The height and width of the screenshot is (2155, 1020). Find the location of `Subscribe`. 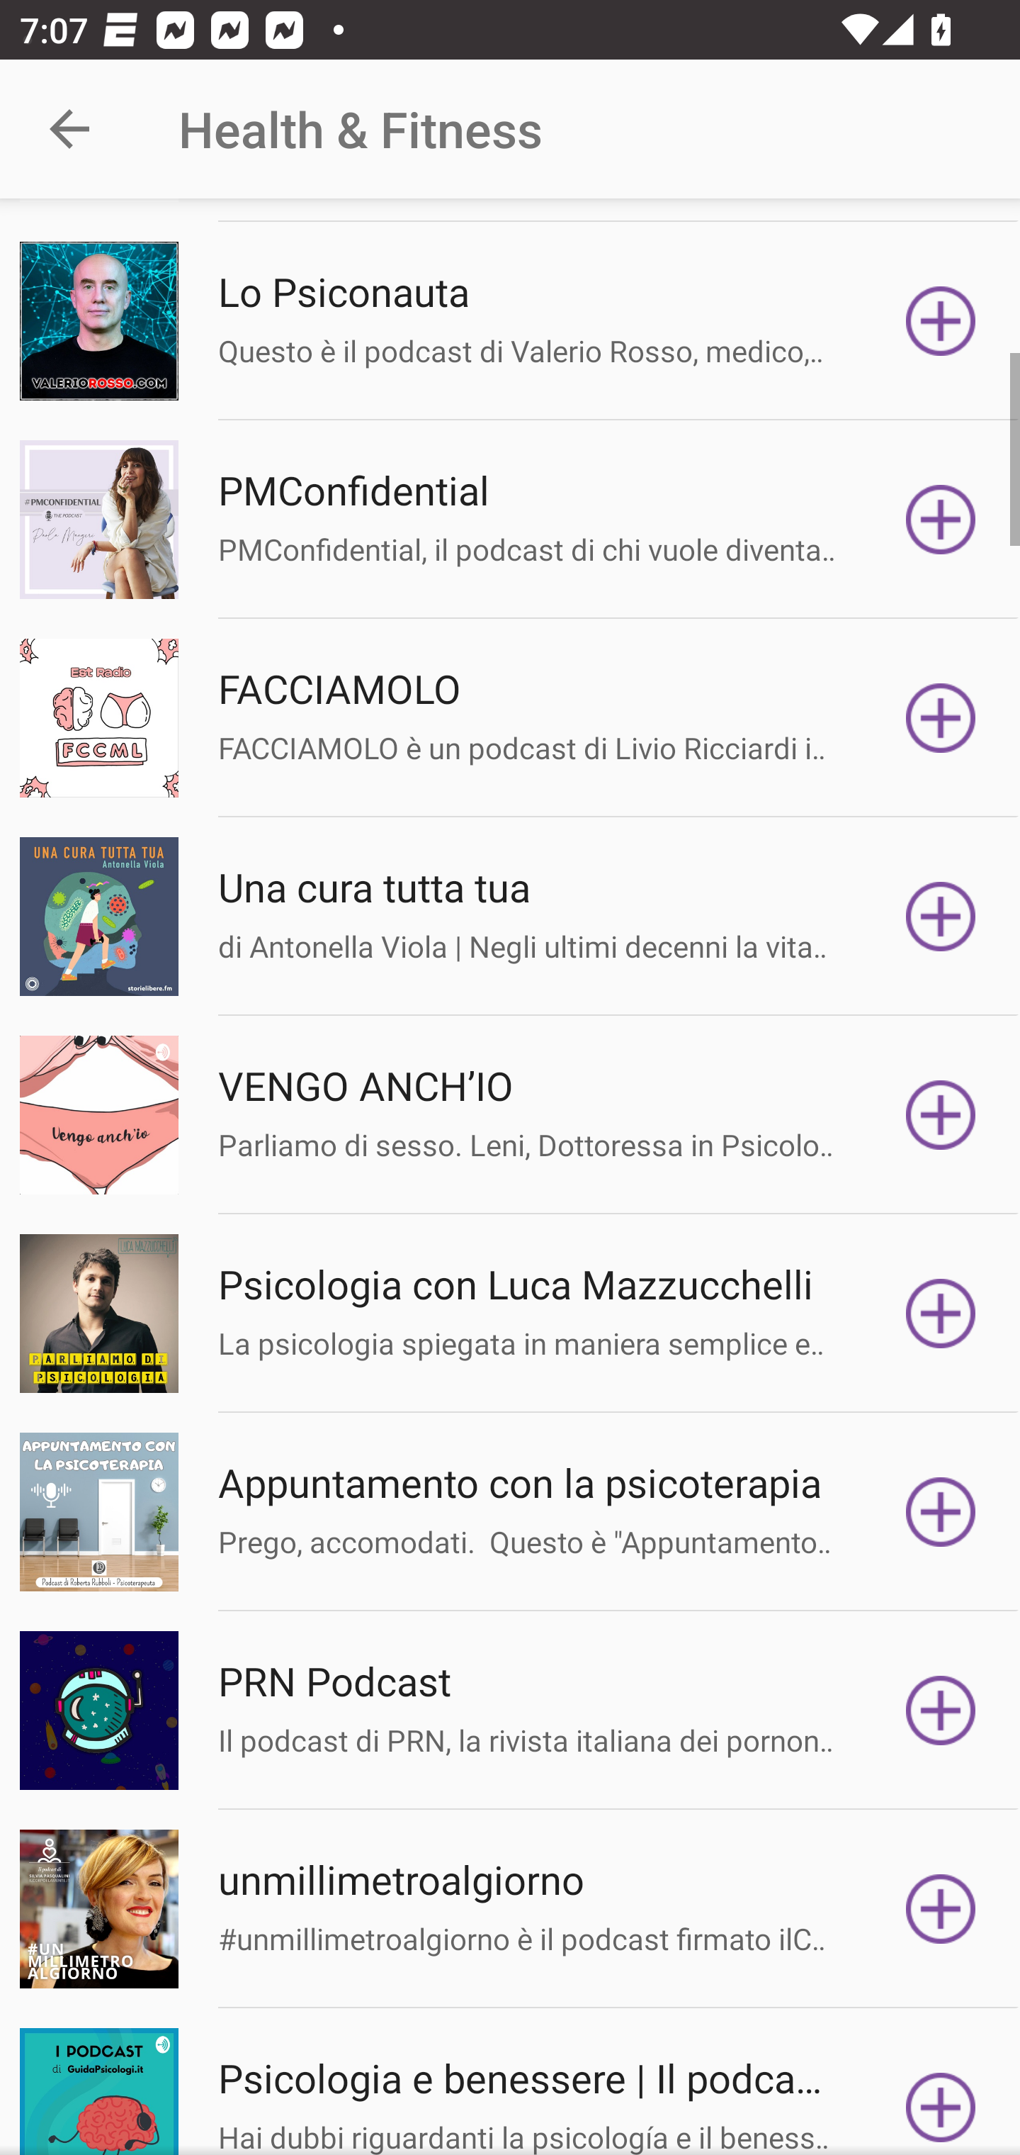

Subscribe is located at coordinates (941, 1313).